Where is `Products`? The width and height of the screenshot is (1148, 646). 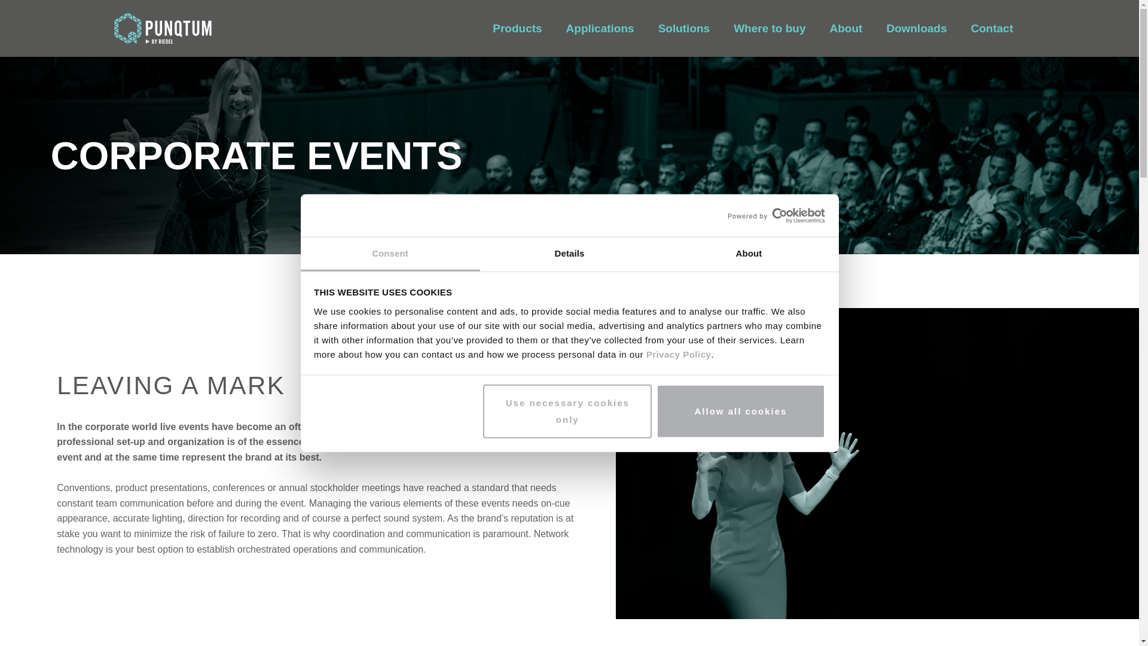
Products is located at coordinates (517, 28).